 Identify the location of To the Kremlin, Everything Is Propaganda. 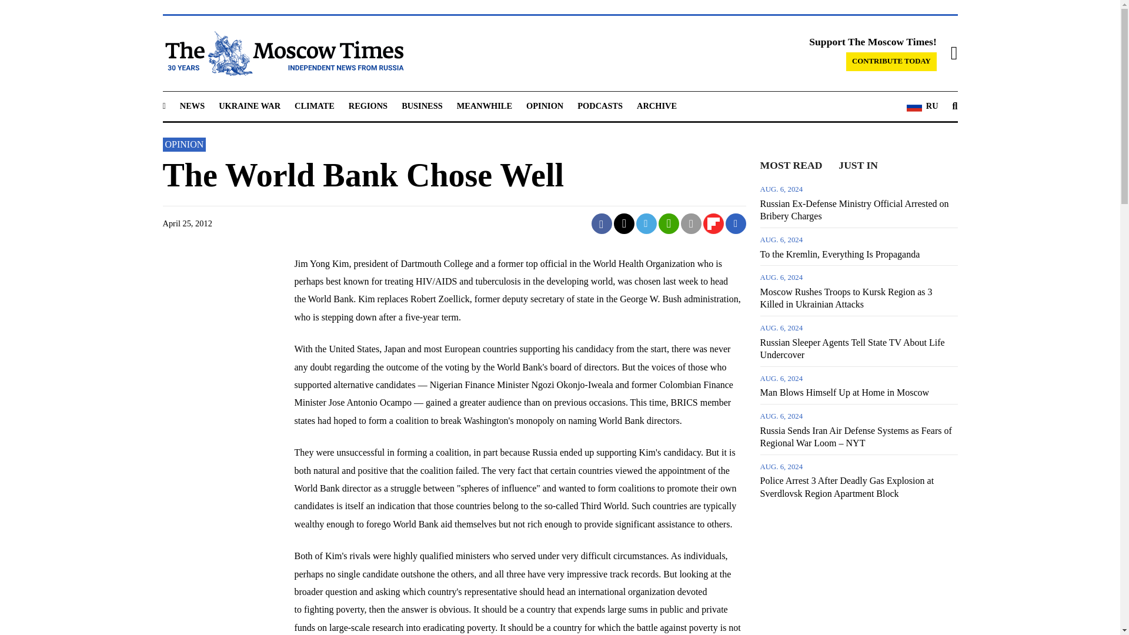
(859, 246).